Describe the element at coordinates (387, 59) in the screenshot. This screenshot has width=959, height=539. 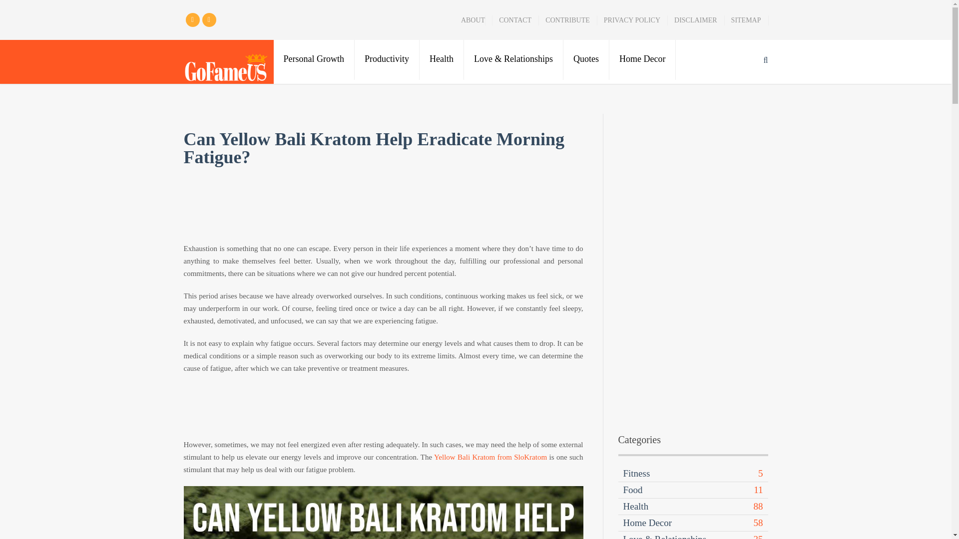
I see `Productivity` at that location.